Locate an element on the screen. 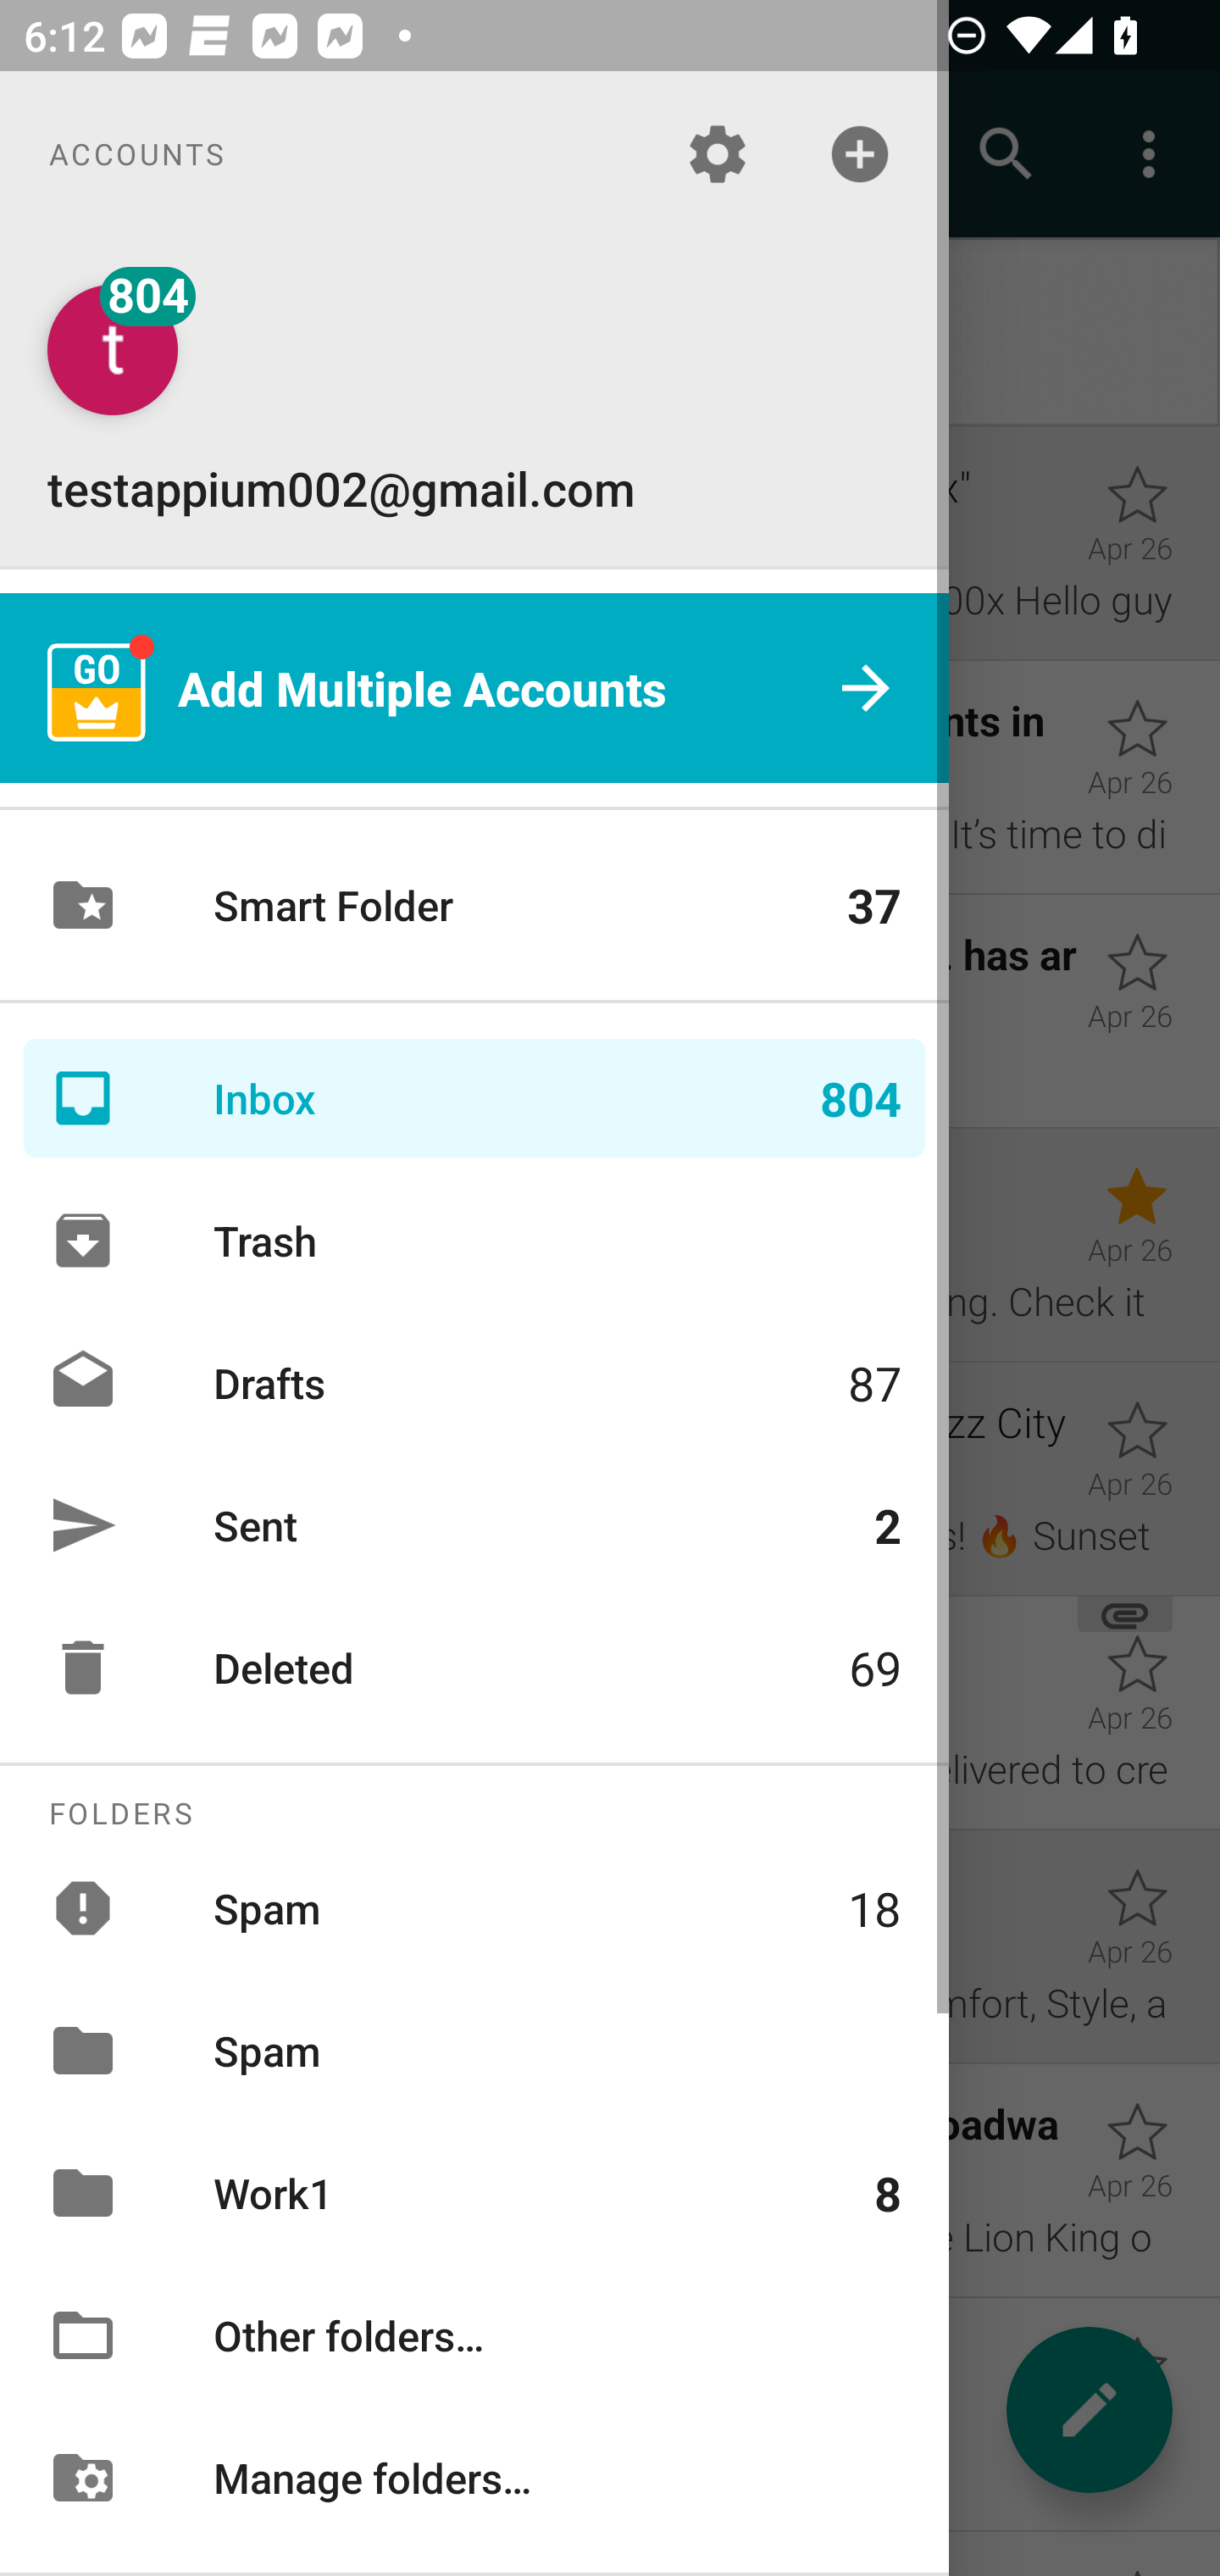 The image size is (1220, 2576). Trash is located at coordinates (474, 1241).